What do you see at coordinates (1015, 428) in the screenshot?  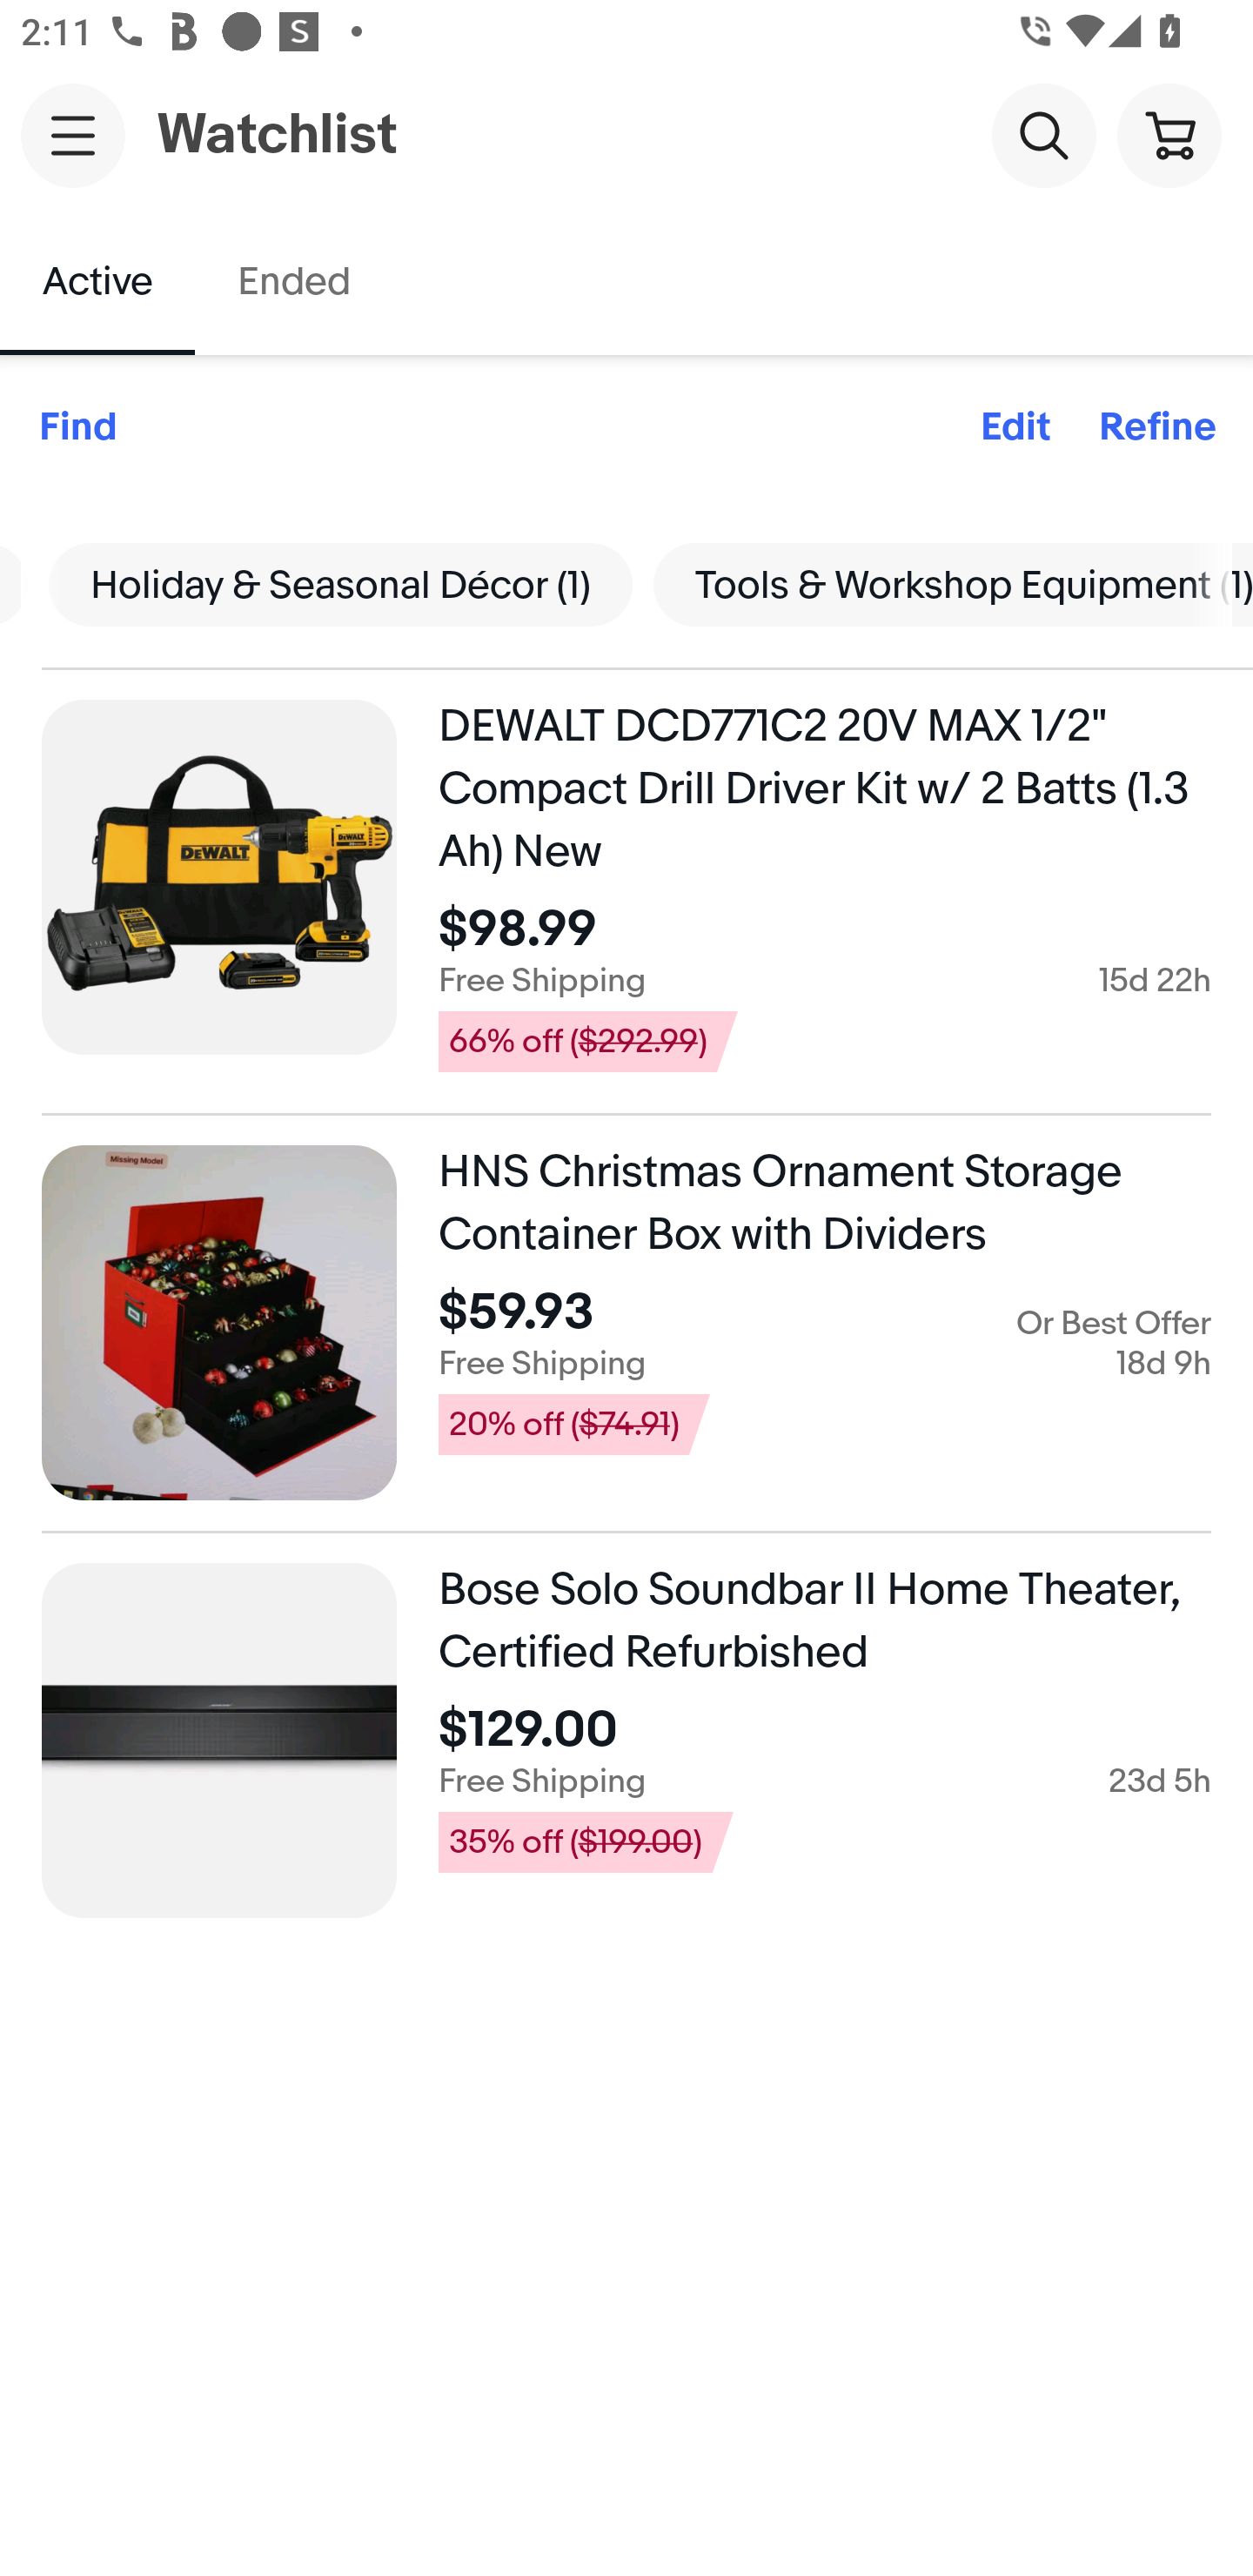 I see `Edit Edit list` at bounding box center [1015, 428].